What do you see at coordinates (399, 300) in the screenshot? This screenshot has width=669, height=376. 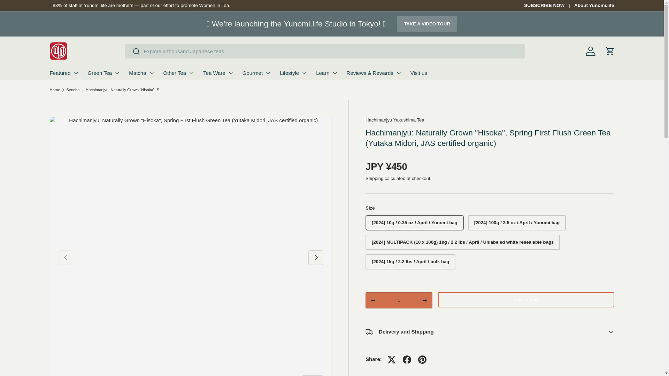 I see `1` at bounding box center [399, 300].